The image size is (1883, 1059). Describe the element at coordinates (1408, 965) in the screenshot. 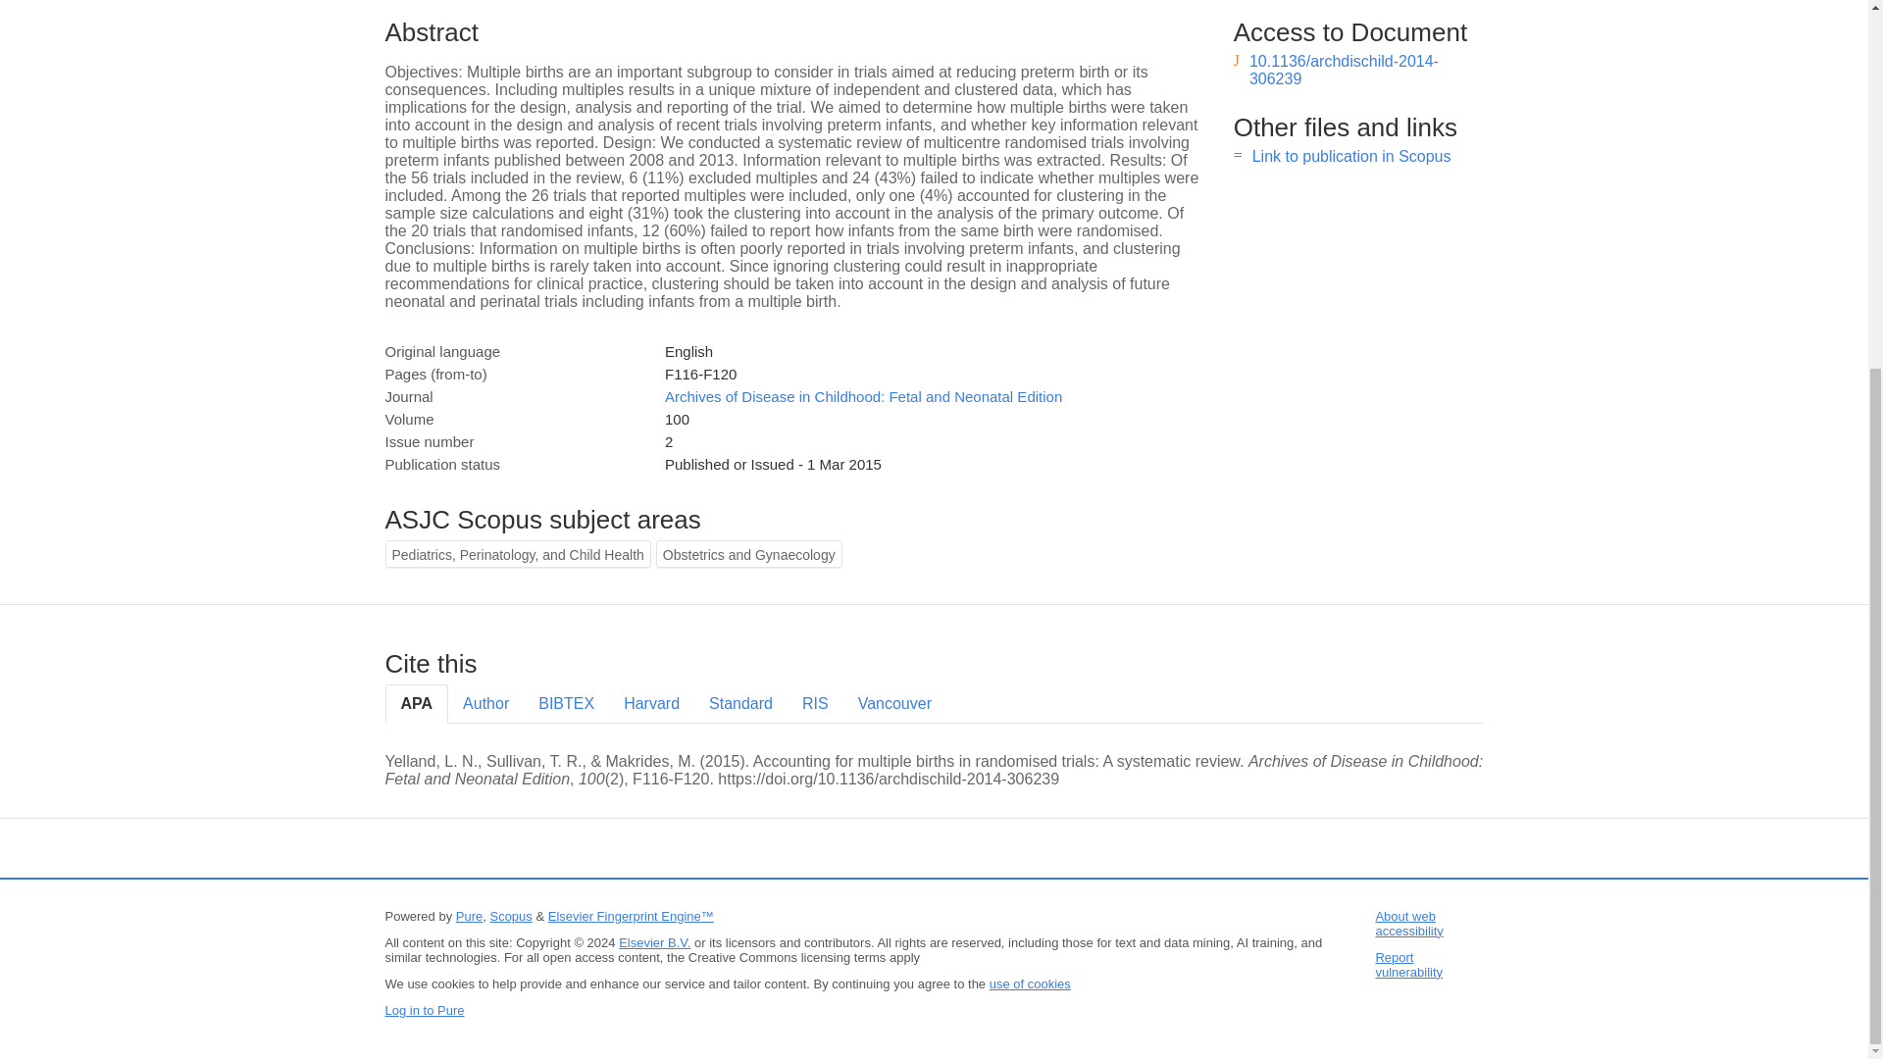

I see `Report vulnerability` at that location.